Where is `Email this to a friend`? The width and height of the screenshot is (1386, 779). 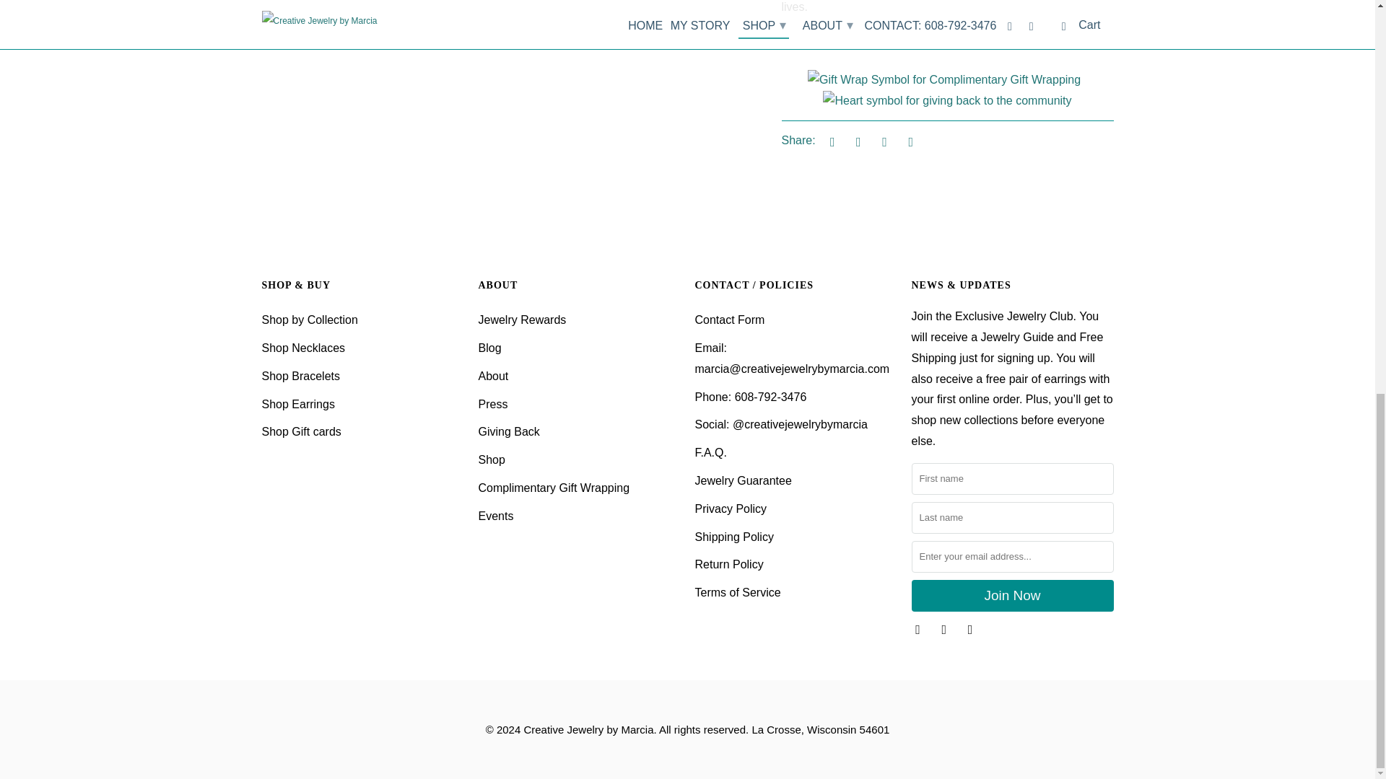
Email this to a friend is located at coordinates (908, 141).